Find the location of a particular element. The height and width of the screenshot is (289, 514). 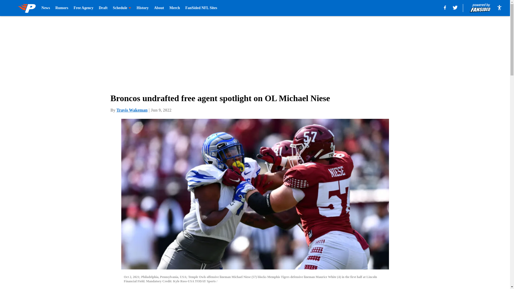

Merch is located at coordinates (175, 8).